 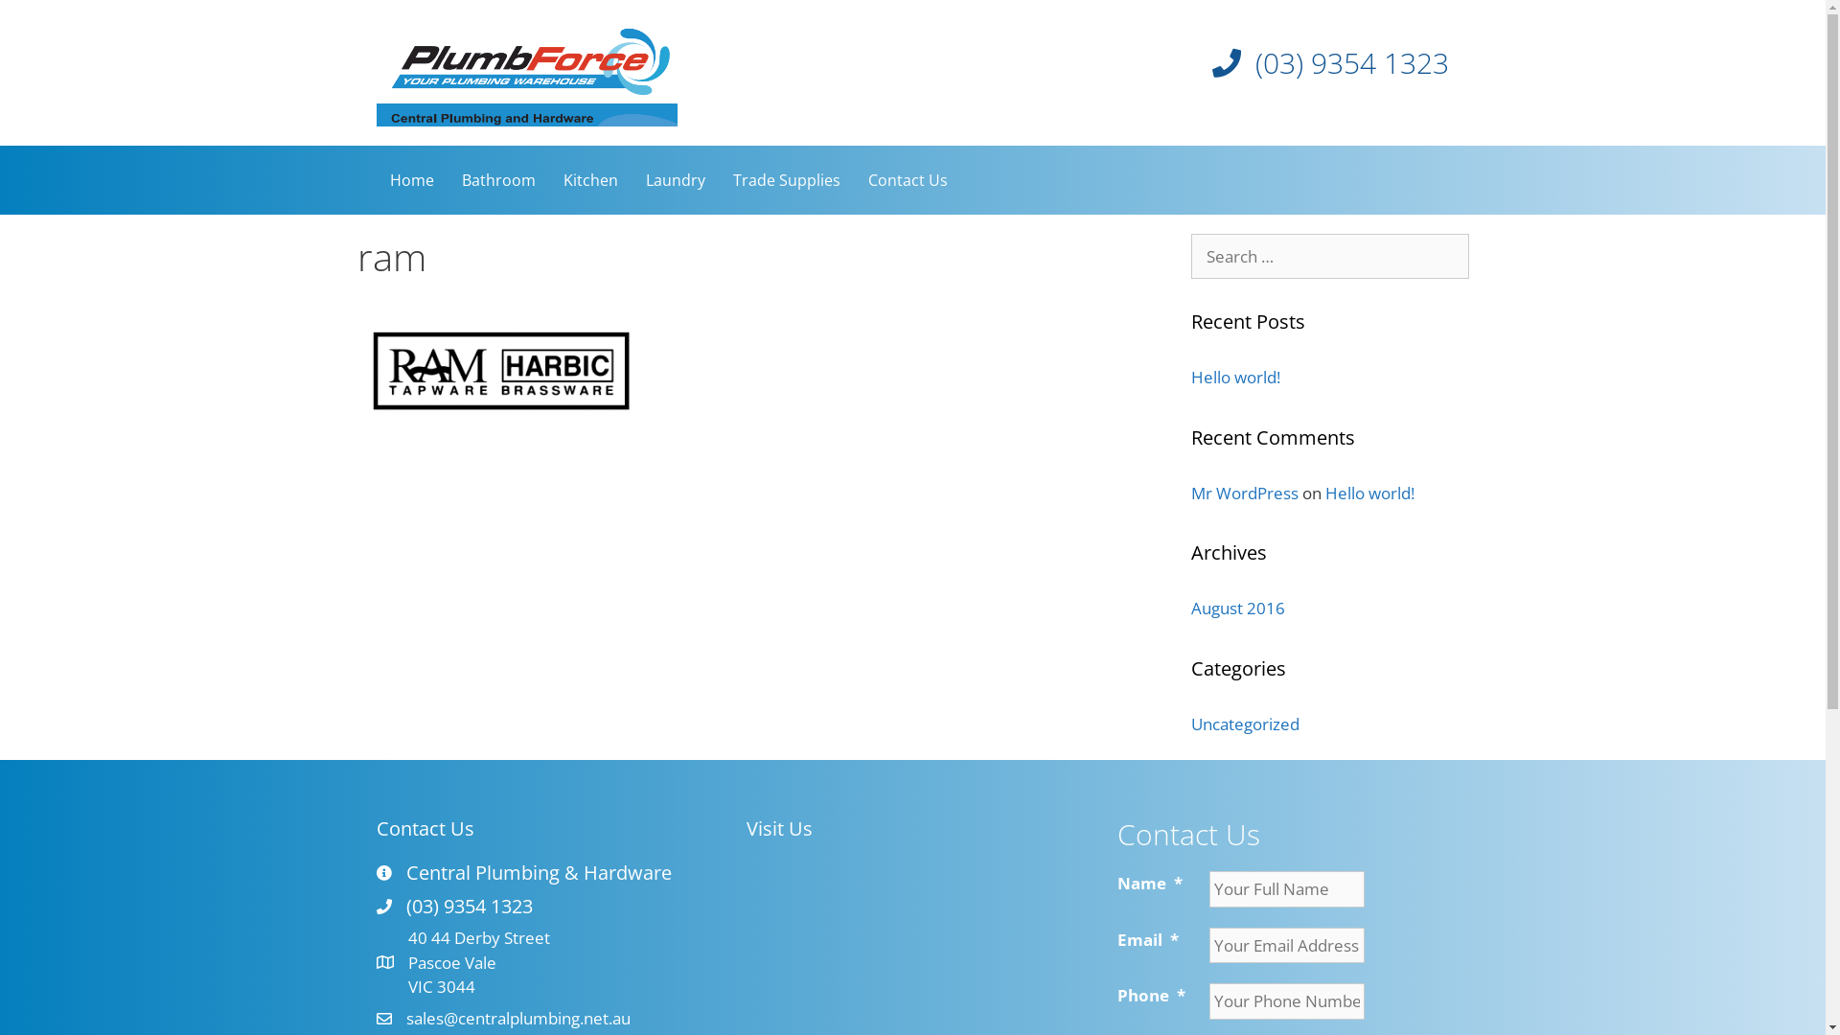 I want to click on Hello world!, so click(x=1234, y=378).